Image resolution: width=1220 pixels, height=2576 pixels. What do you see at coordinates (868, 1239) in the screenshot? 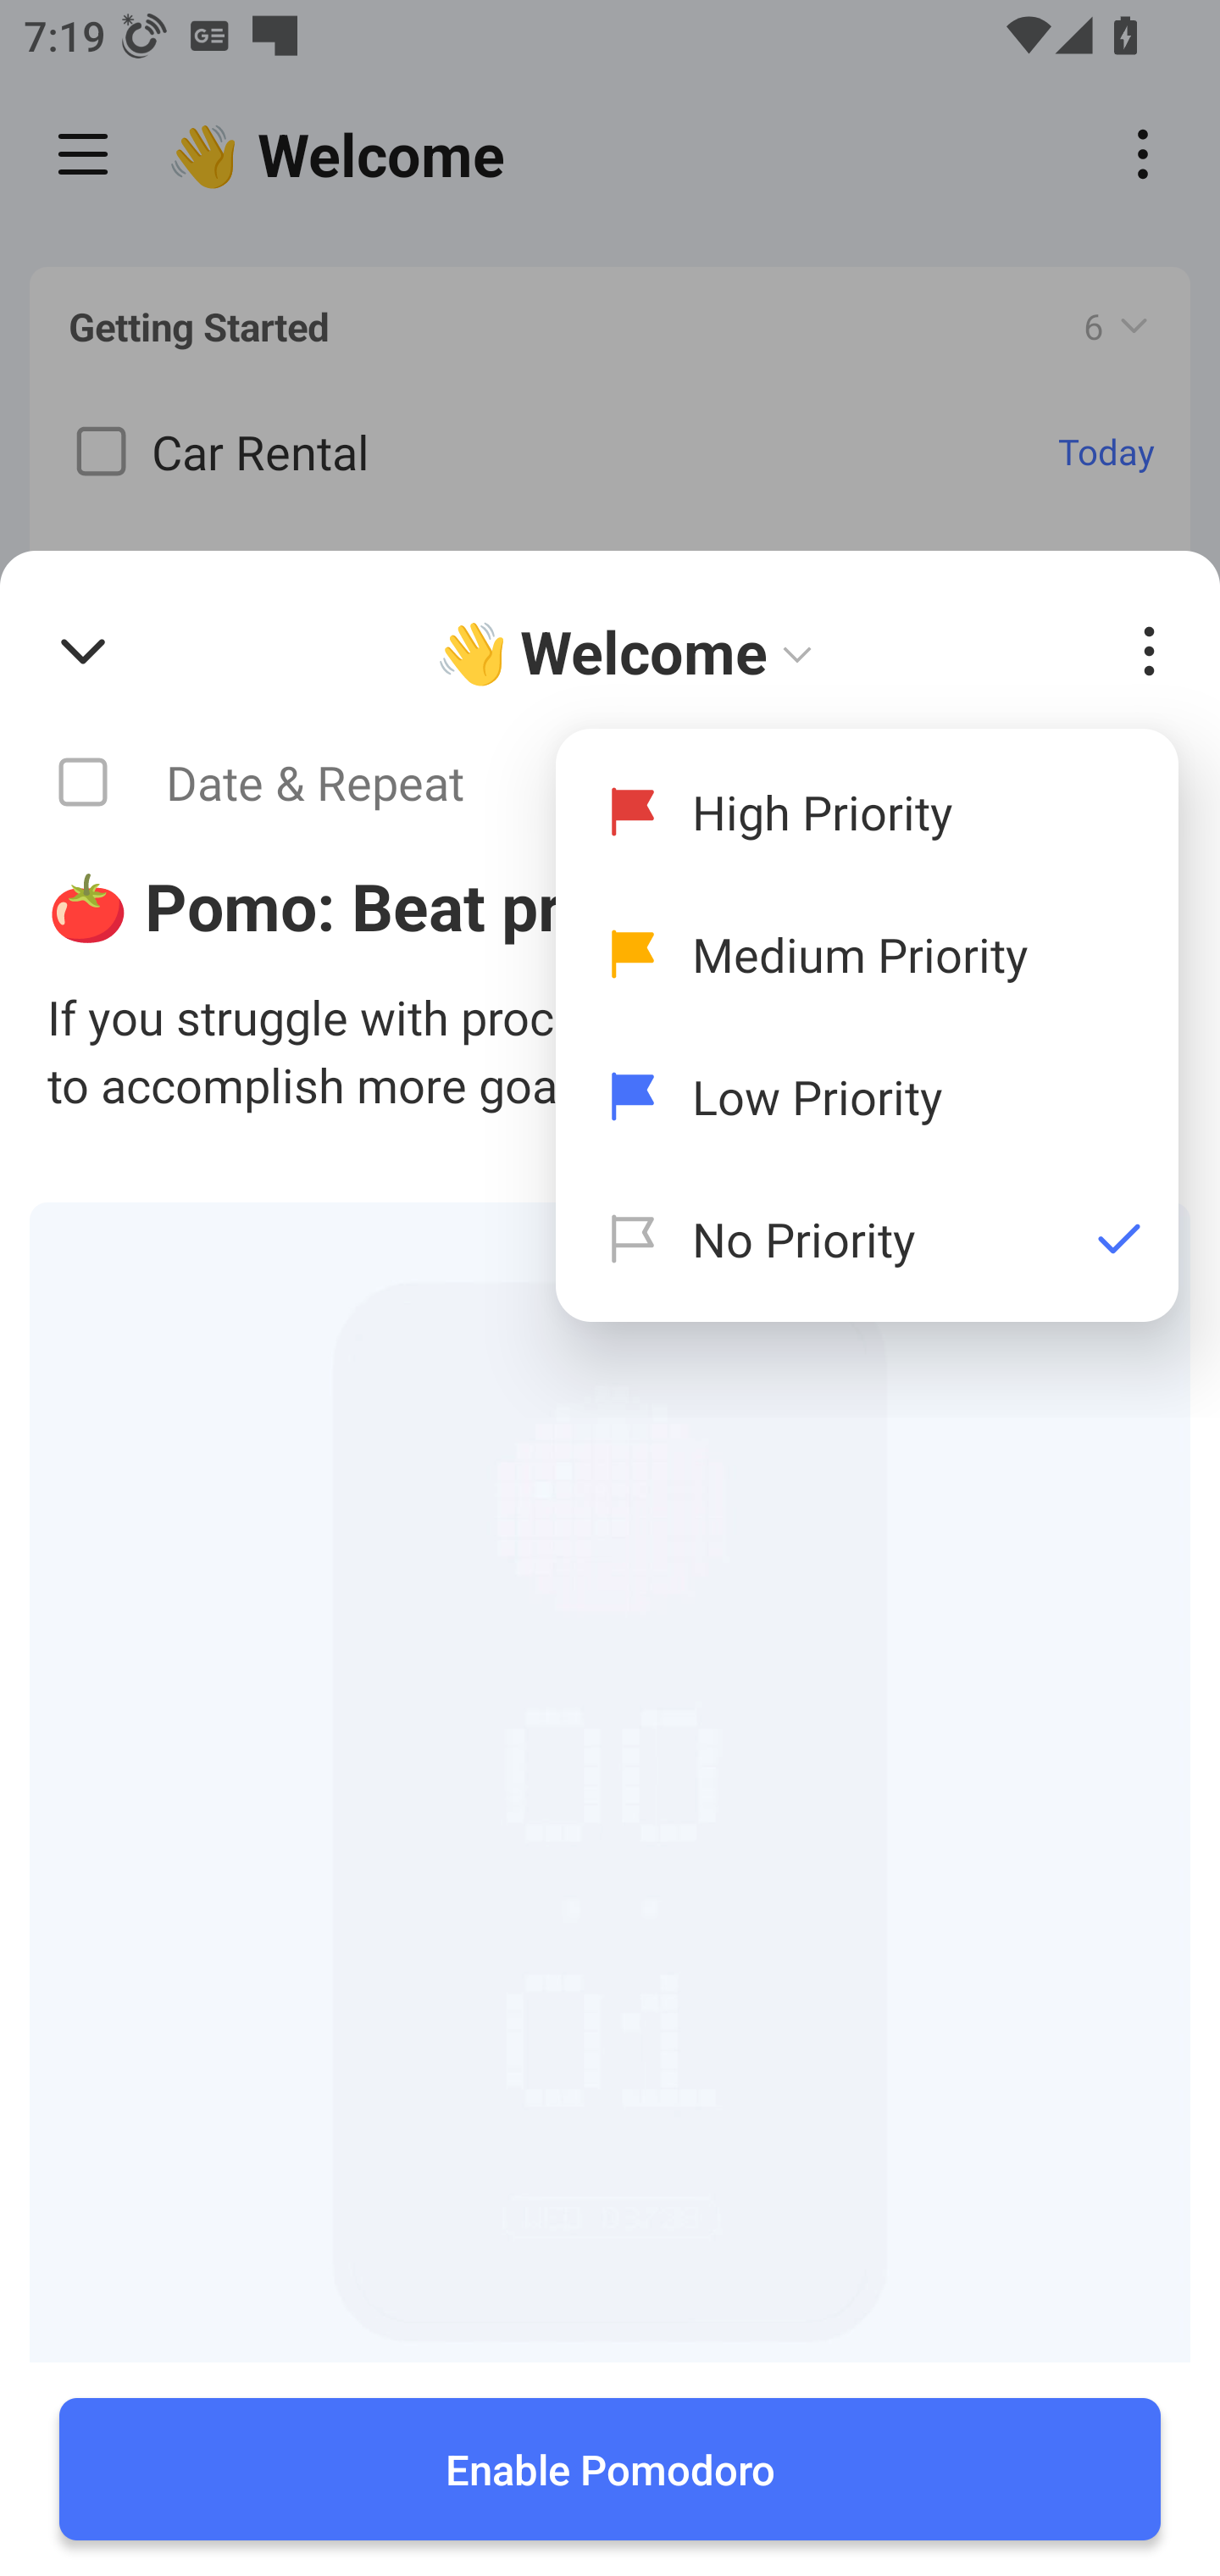
I see `No Priority` at bounding box center [868, 1239].